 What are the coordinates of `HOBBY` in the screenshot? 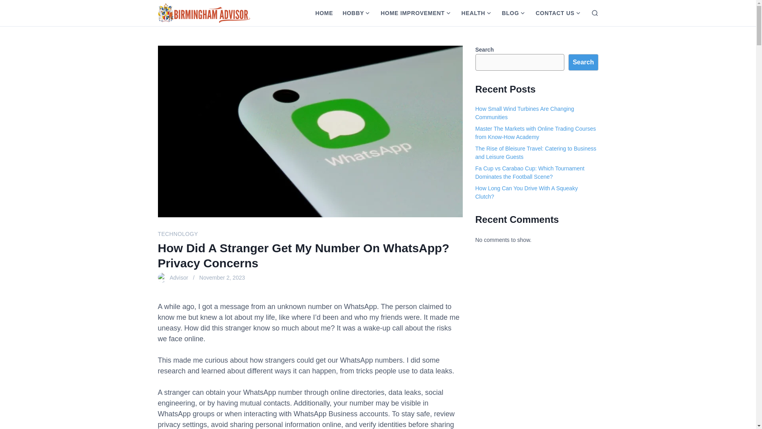 It's located at (351, 13).